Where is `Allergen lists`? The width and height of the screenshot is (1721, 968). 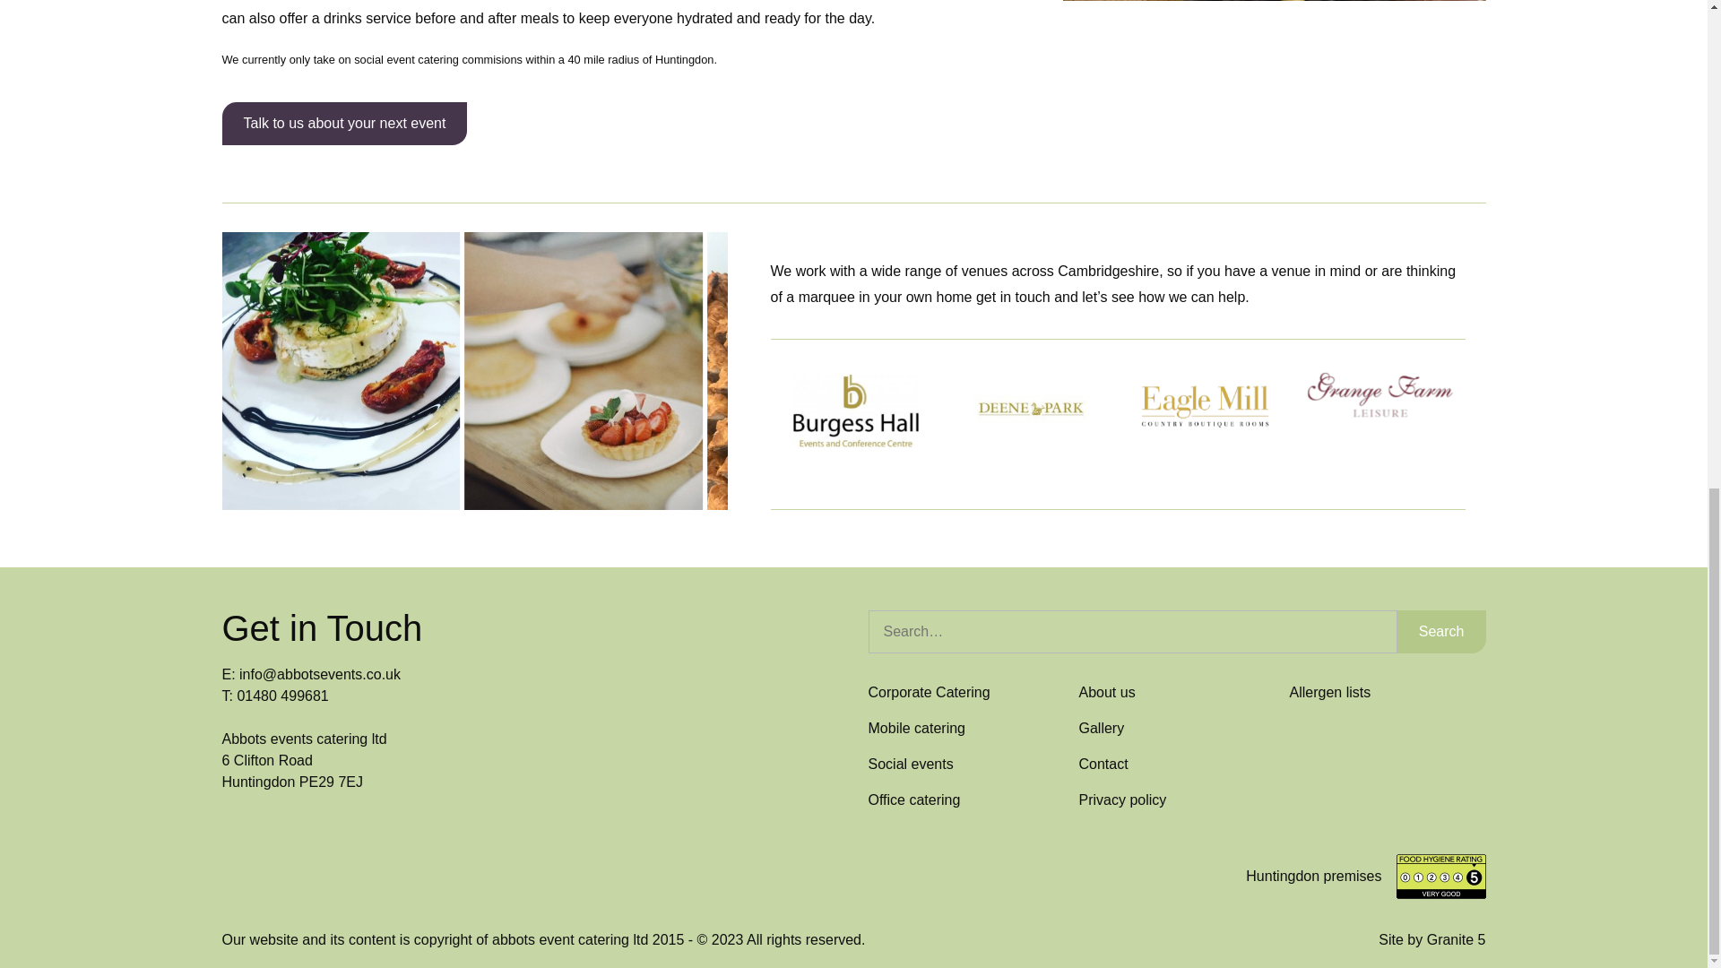
Allergen lists is located at coordinates (1329, 692).